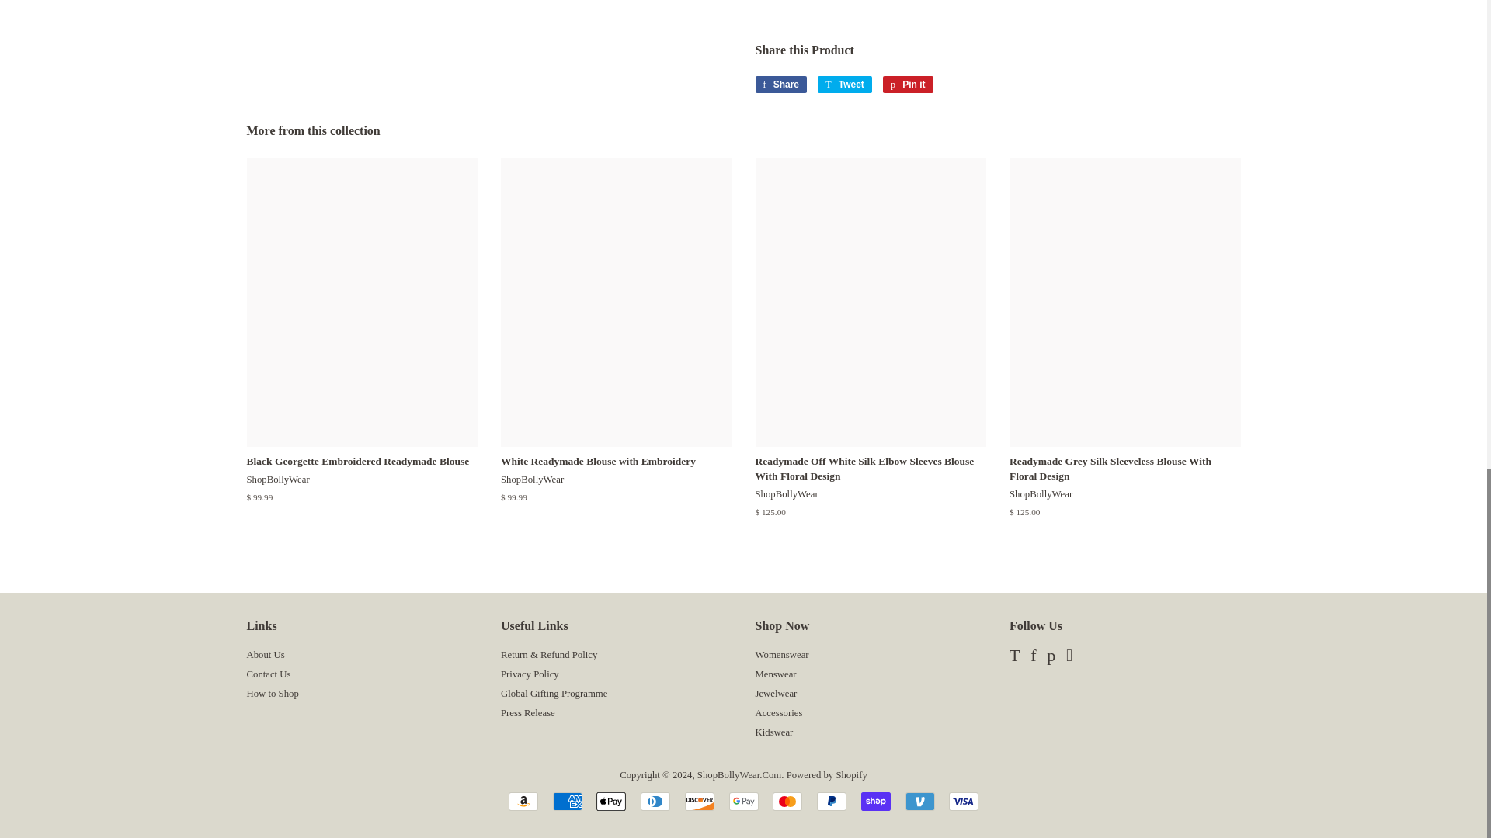 The width and height of the screenshot is (1491, 838). I want to click on Shop Pay, so click(876, 801).